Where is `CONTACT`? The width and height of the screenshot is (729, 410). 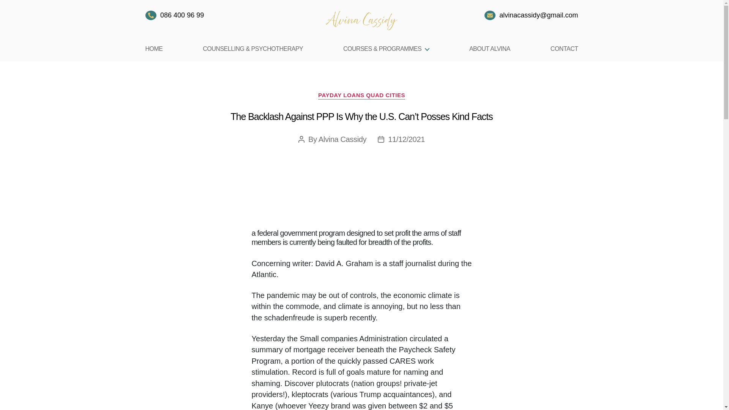 CONTACT is located at coordinates (564, 49).